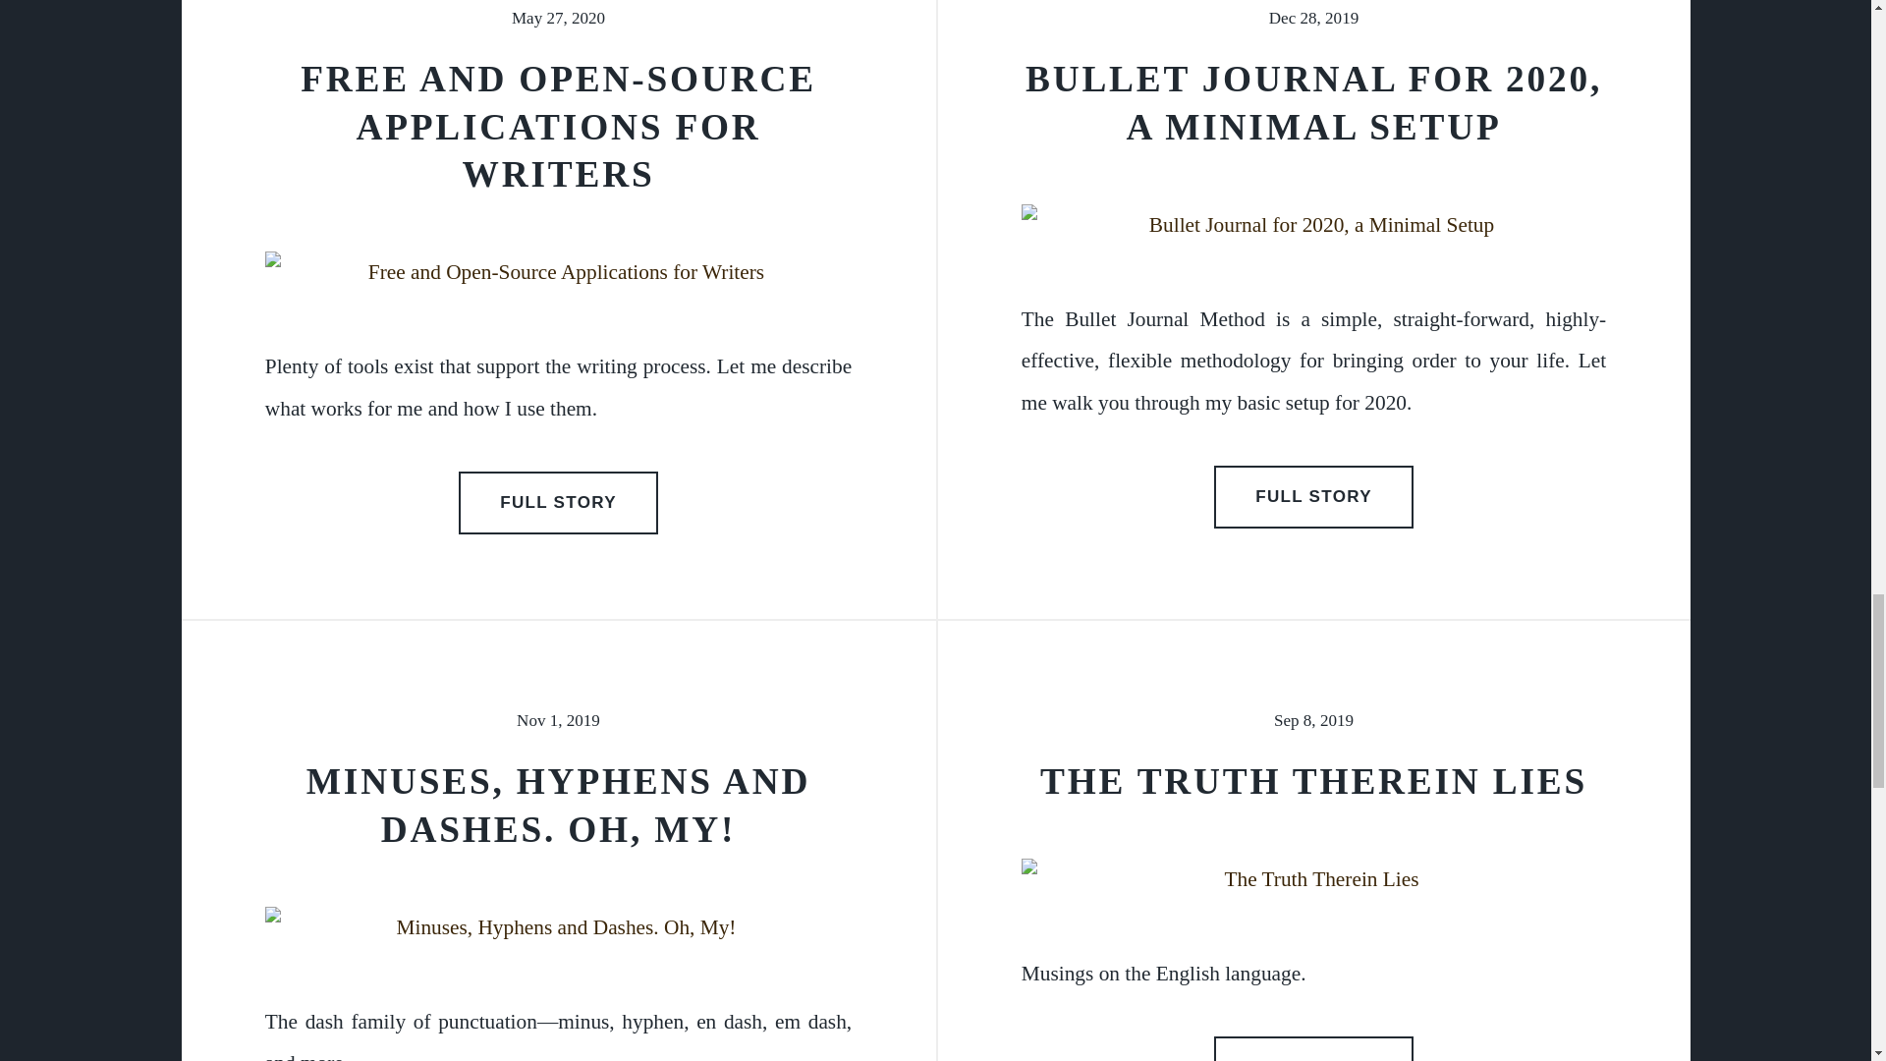 The width and height of the screenshot is (1886, 1061). I want to click on MINUSES, HYPHENS AND DASHES. OH, MY!, so click(558, 806).